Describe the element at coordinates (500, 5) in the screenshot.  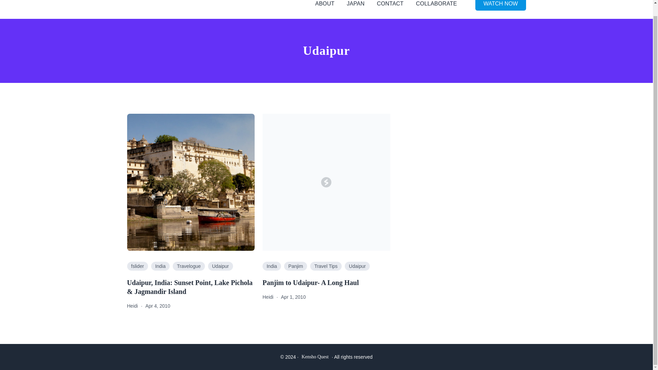
I see `WATCH NOW` at that location.